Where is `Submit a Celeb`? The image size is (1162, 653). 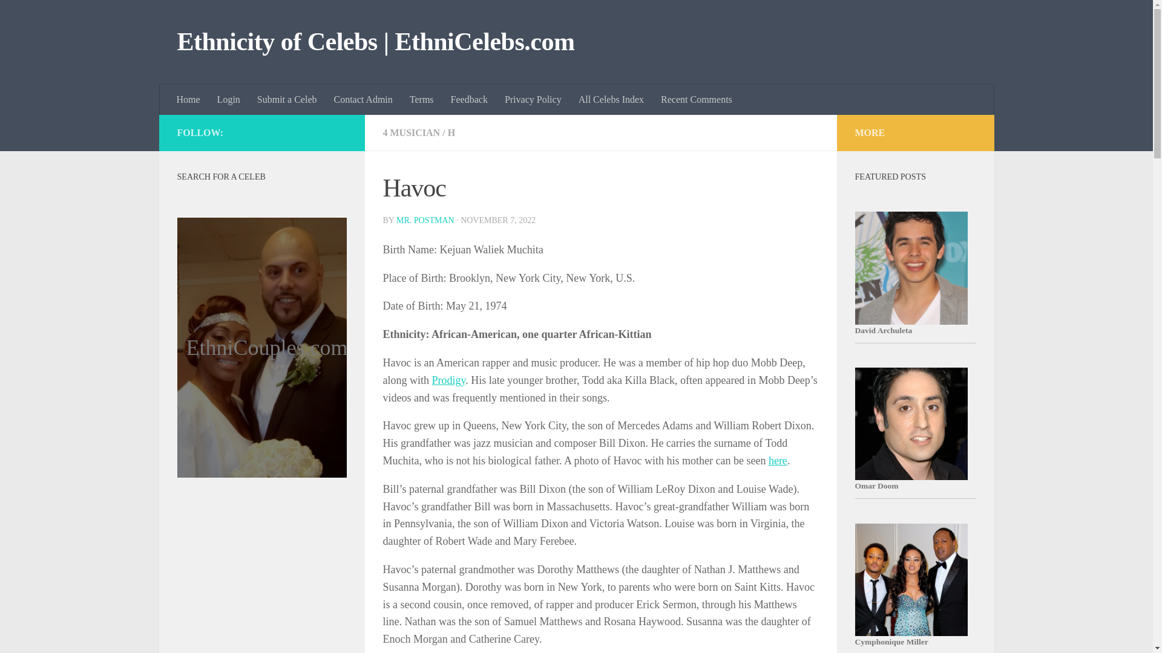
Submit a Celeb is located at coordinates (287, 100).